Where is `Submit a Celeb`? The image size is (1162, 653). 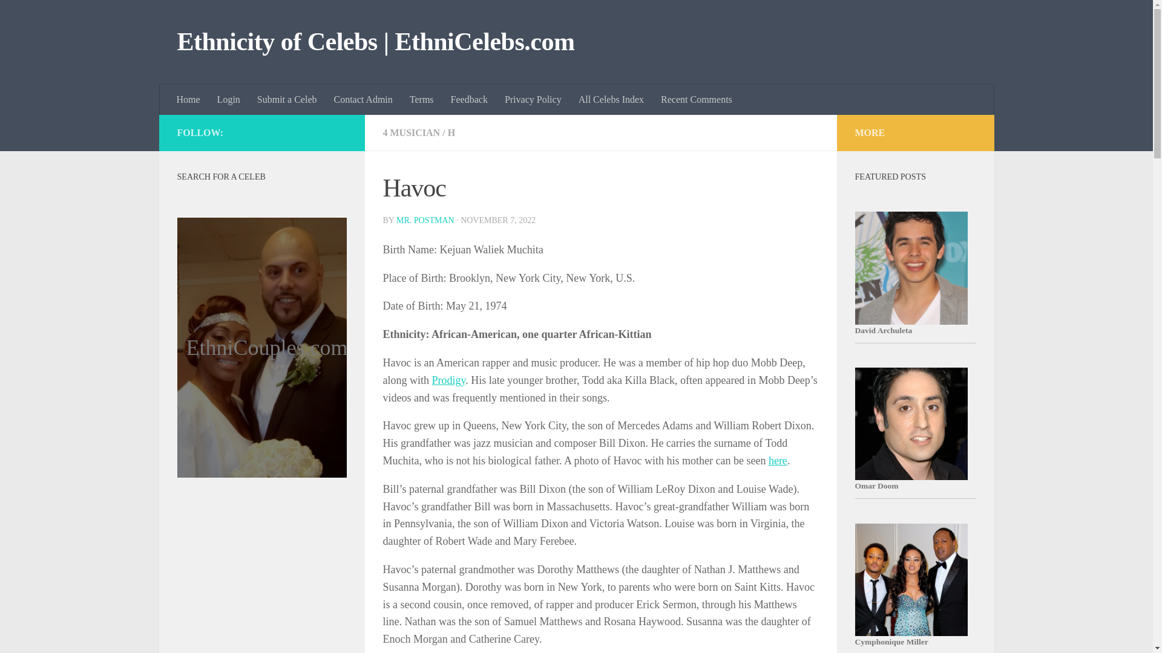
Submit a Celeb is located at coordinates (287, 100).